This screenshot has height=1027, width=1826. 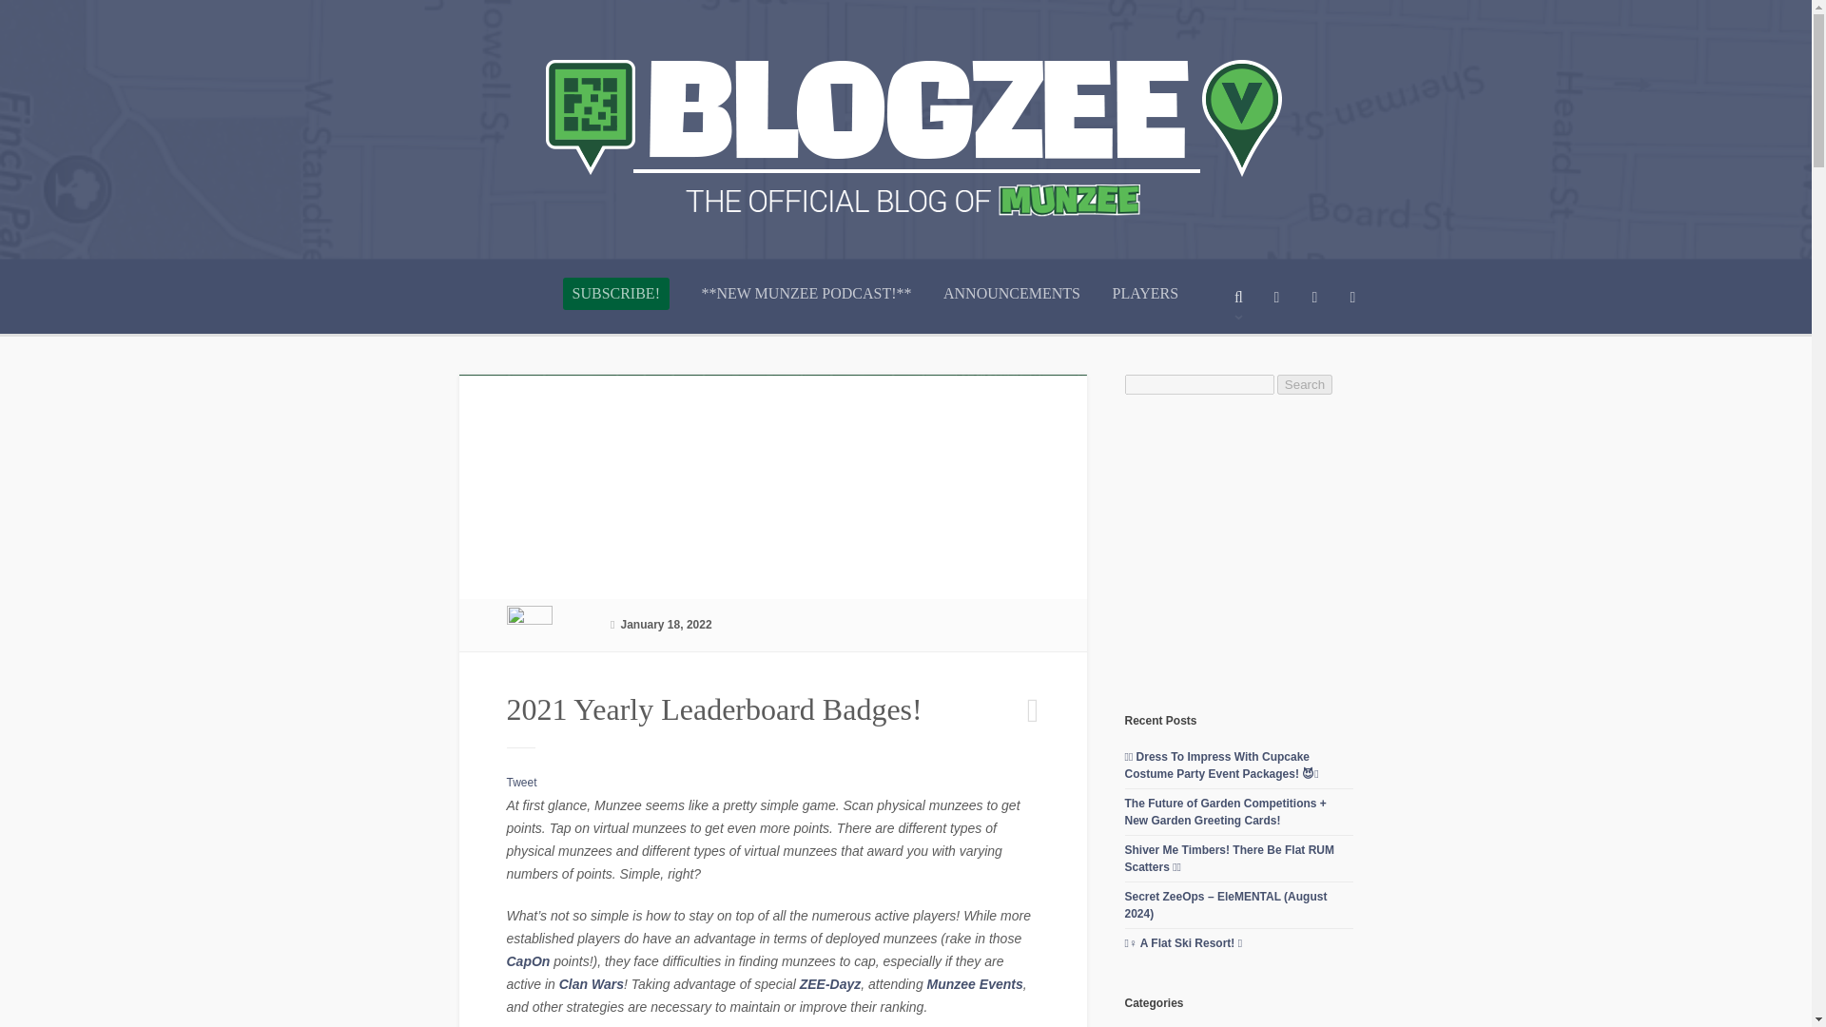 What do you see at coordinates (1305, 384) in the screenshot?
I see `Search` at bounding box center [1305, 384].